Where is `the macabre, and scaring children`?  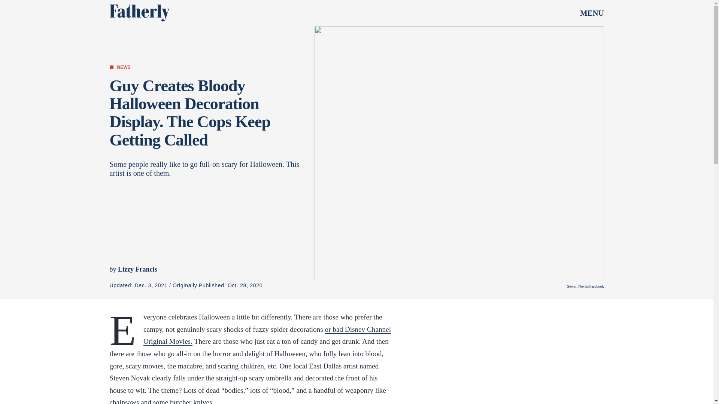
the macabre, and scaring children is located at coordinates (215, 366).